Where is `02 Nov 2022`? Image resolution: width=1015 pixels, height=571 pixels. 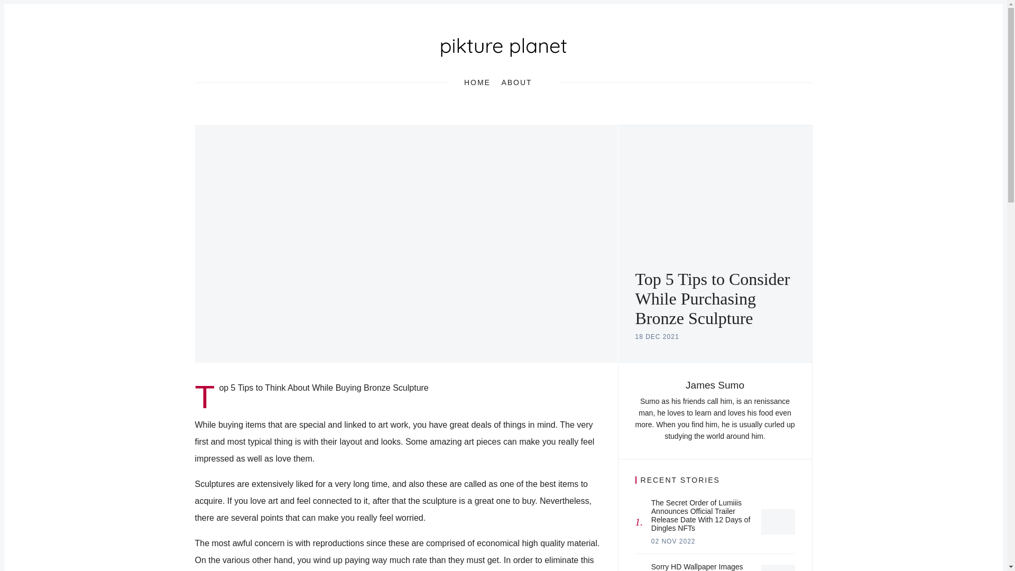 02 Nov 2022 is located at coordinates (673, 541).